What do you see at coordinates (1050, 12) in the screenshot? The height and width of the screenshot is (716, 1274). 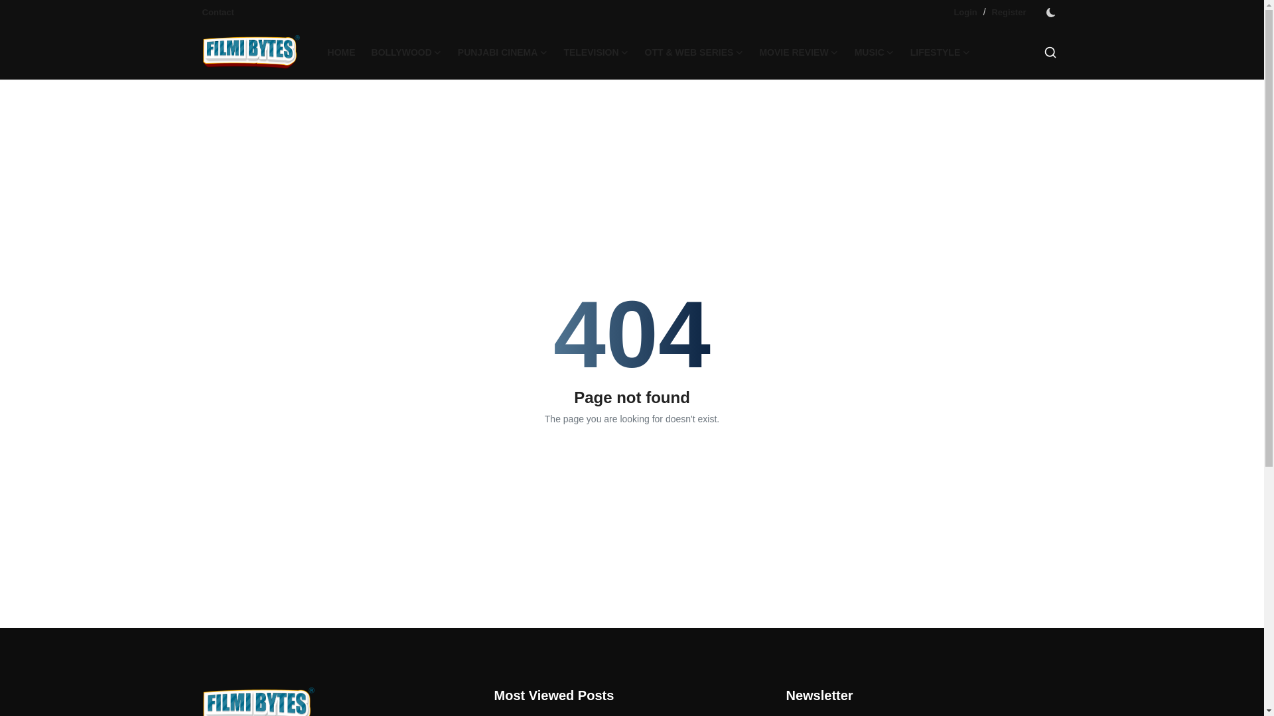 I see `dark` at bounding box center [1050, 12].